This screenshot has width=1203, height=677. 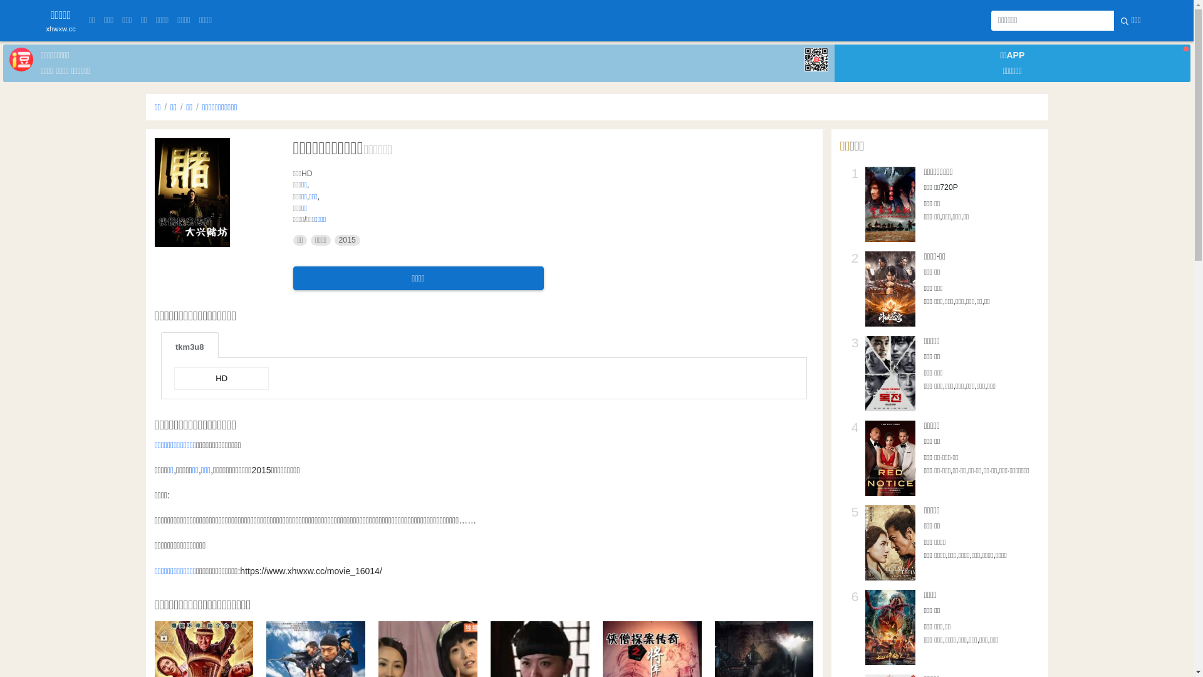 What do you see at coordinates (190, 345) in the screenshot?
I see `tkm3u8` at bounding box center [190, 345].